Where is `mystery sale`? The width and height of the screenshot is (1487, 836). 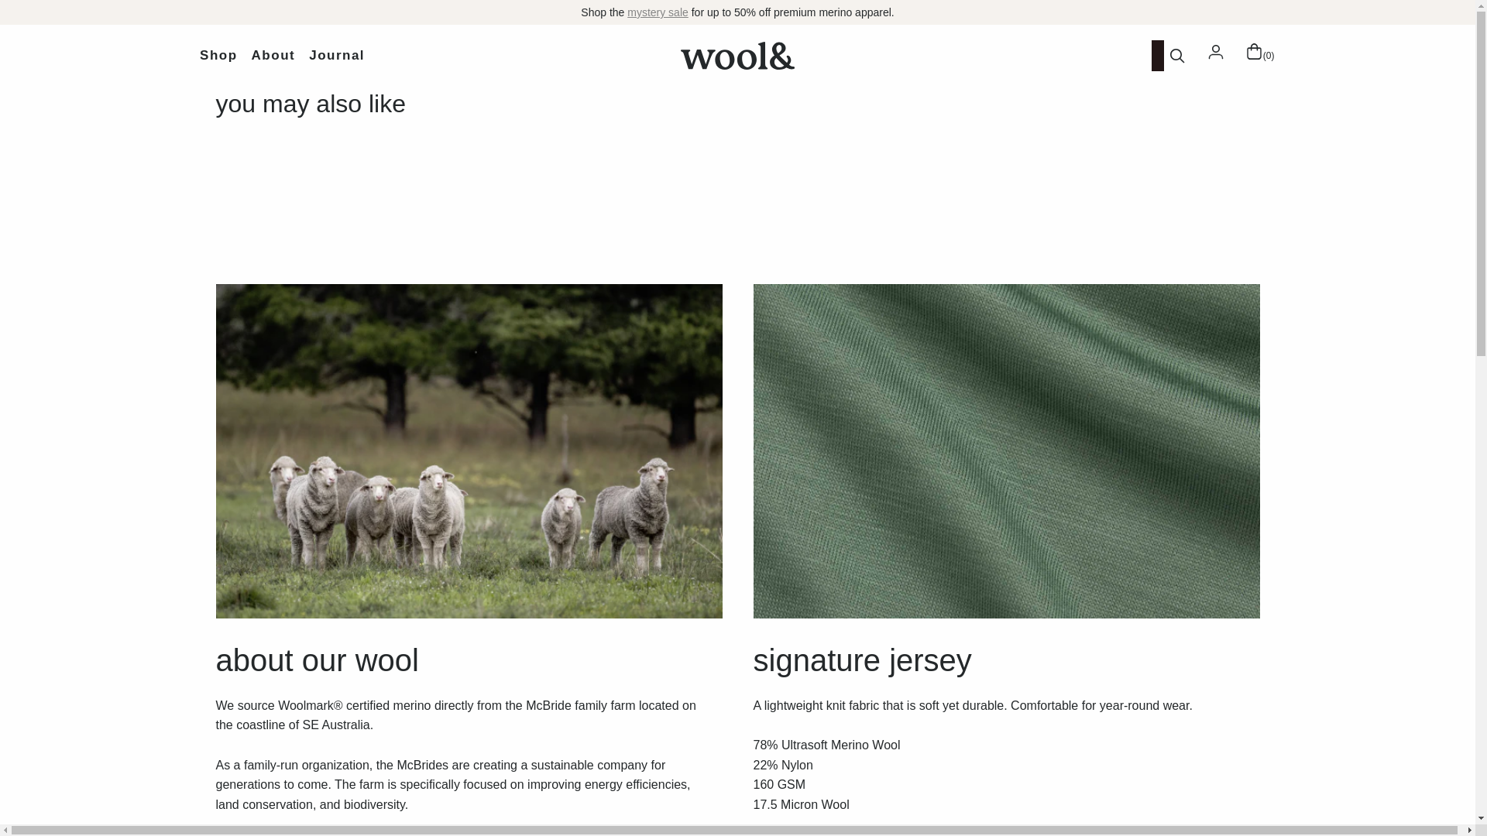 mystery sale is located at coordinates (658, 12).